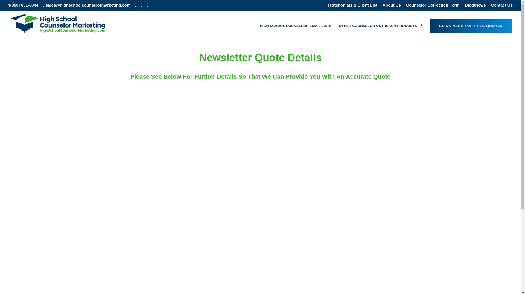 The width and height of the screenshot is (525, 295). I want to click on CLICK HERE FOR FREE QUOTES, so click(471, 26).